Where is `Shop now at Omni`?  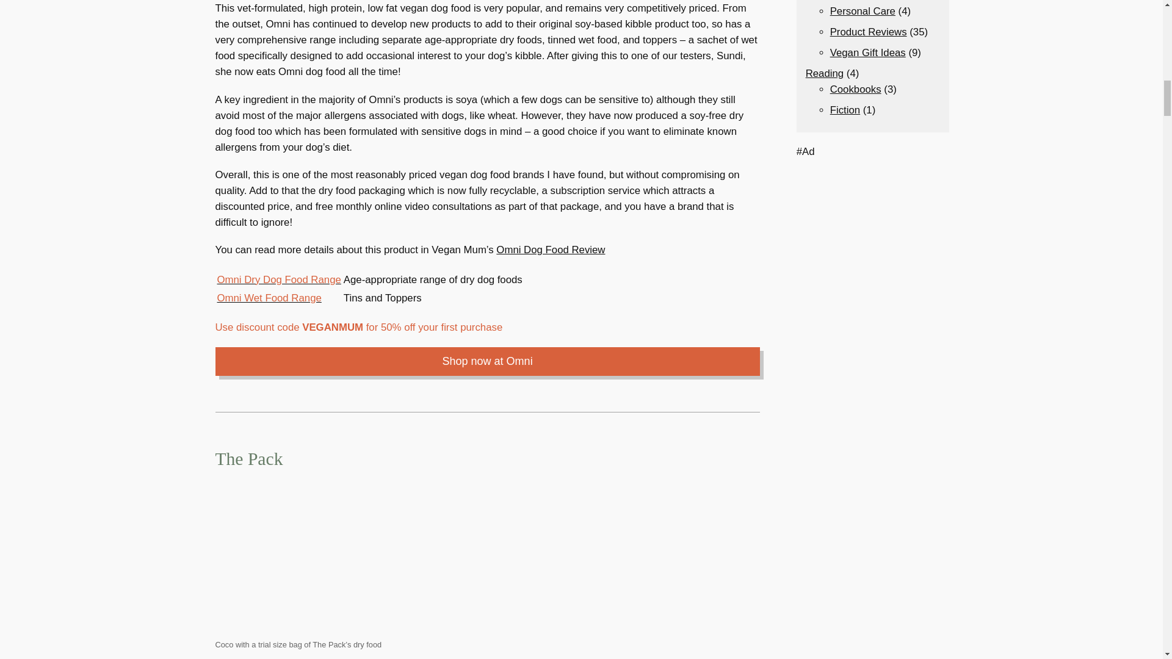 Shop now at Omni is located at coordinates (487, 361).